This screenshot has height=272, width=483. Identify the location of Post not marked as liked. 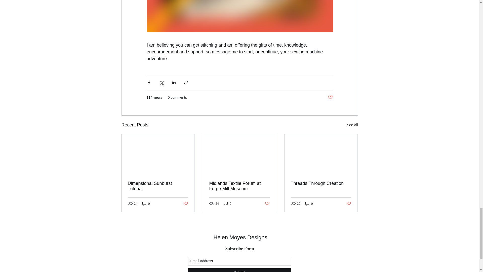
(330, 97).